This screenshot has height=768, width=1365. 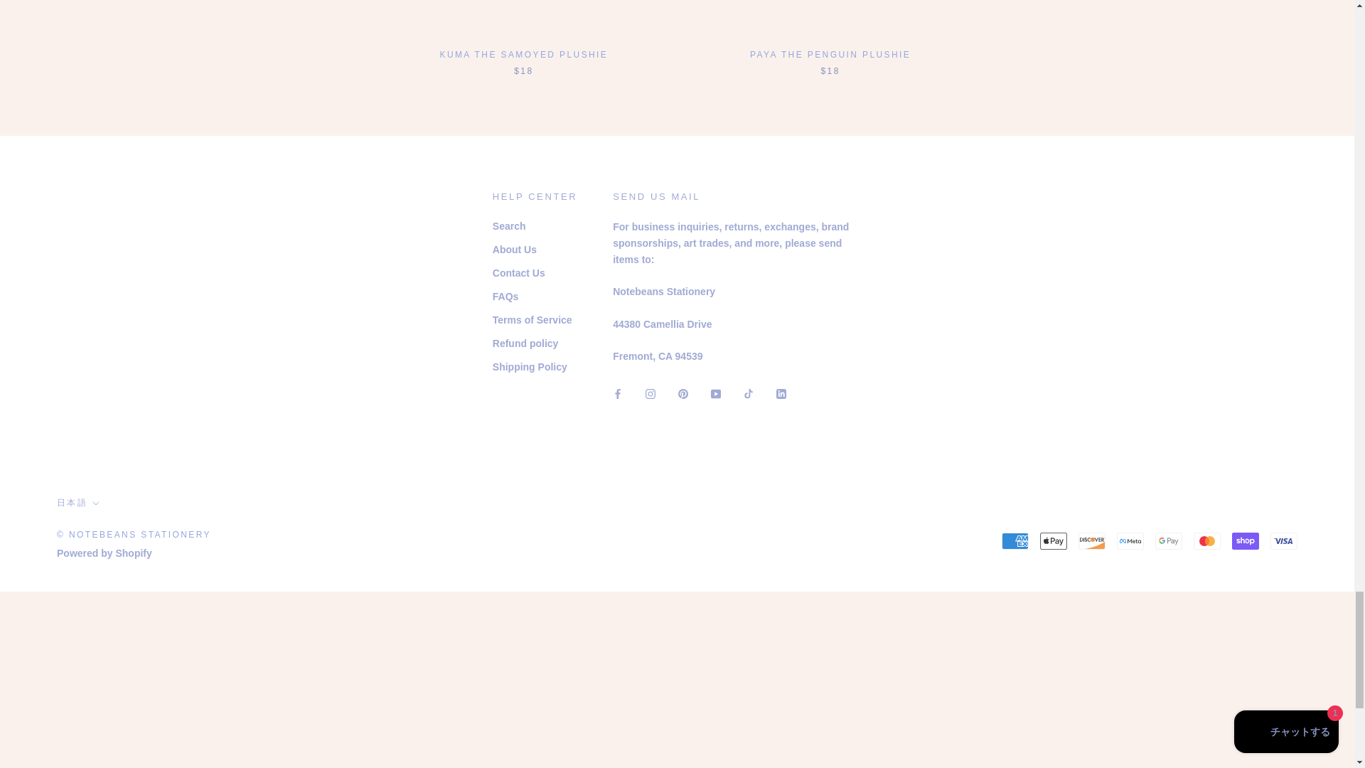 I want to click on Meta Pay, so click(x=1130, y=541).